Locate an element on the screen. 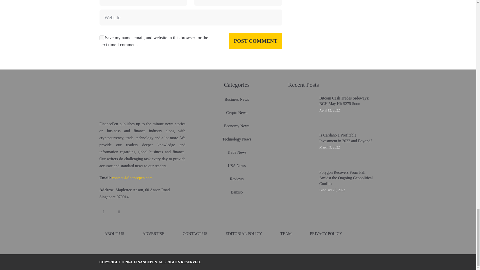 The width and height of the screenshot is (480, 270). Twitter is located at coordinates (119, 212).